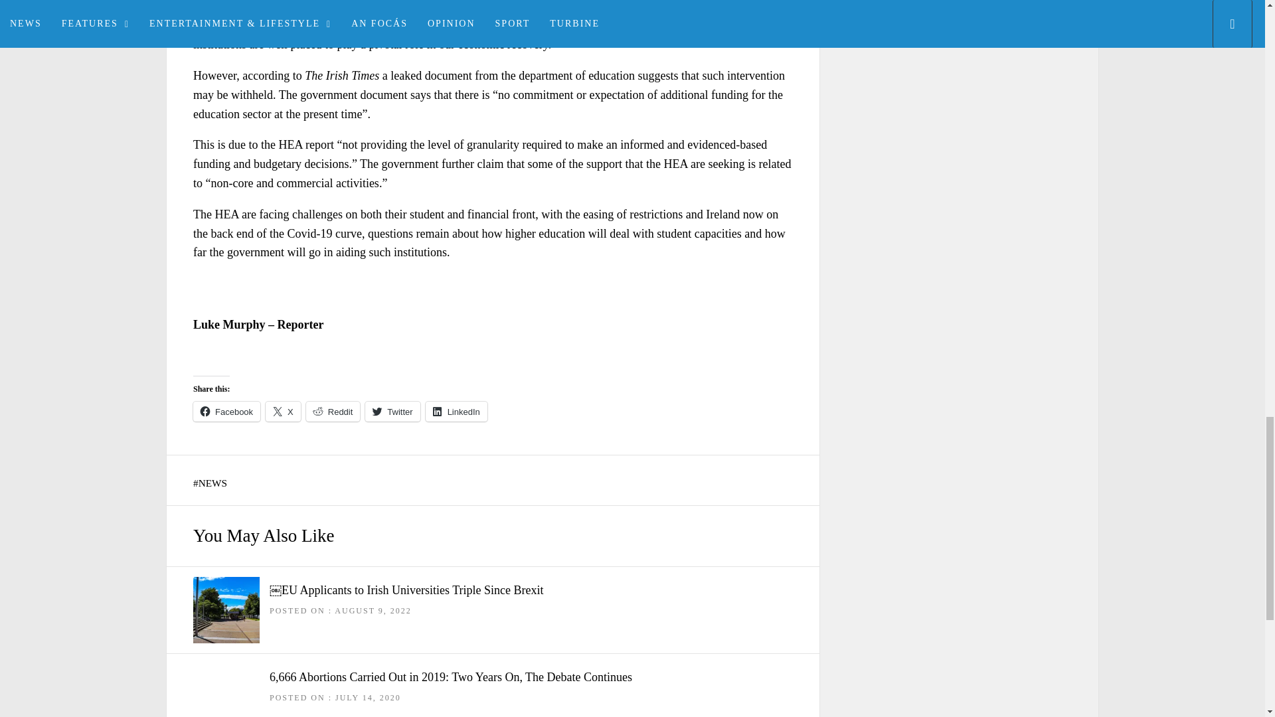 Image resolution: width=1275 pixels, height=717 pixels. What do you see at coordinates (226, 412) in the screenshot?
I see `Click to share on Facebook` at bounding box center [226, 412].